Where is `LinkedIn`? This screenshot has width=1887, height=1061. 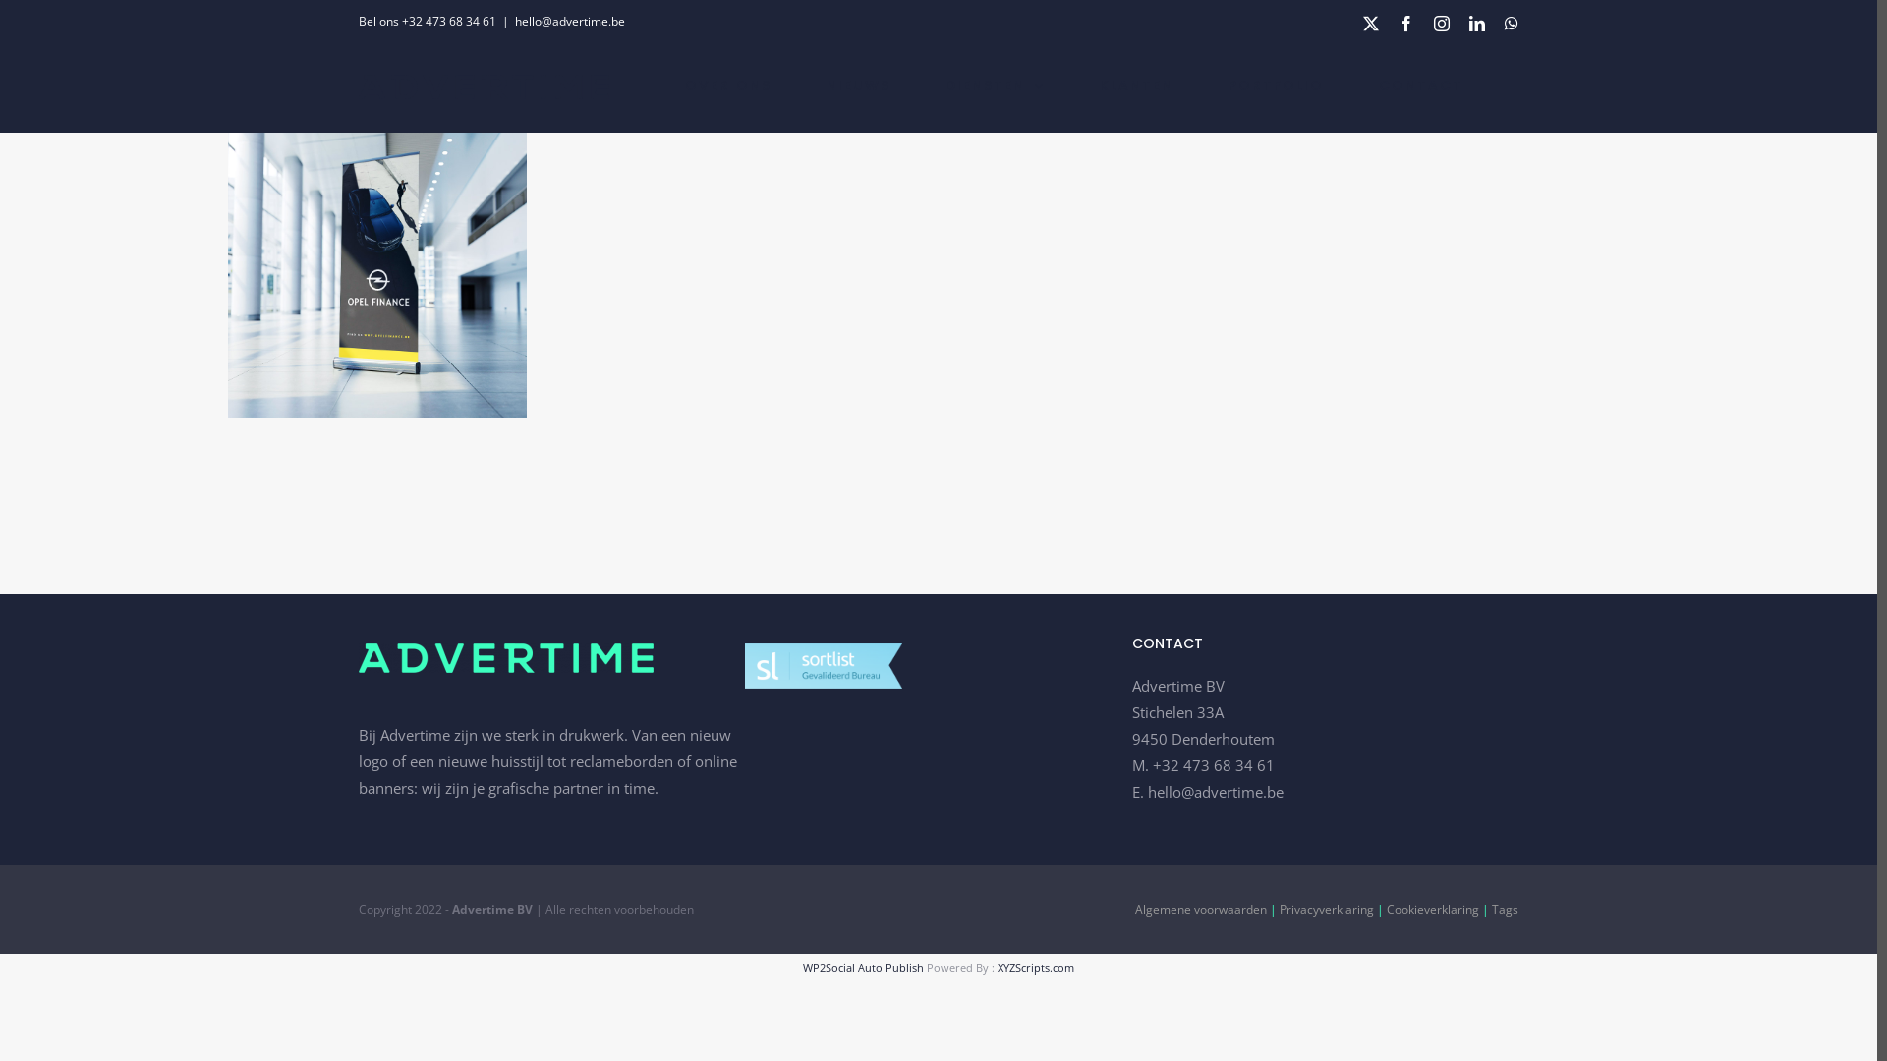 LinkedIn is located at coordinates (1477, 24).